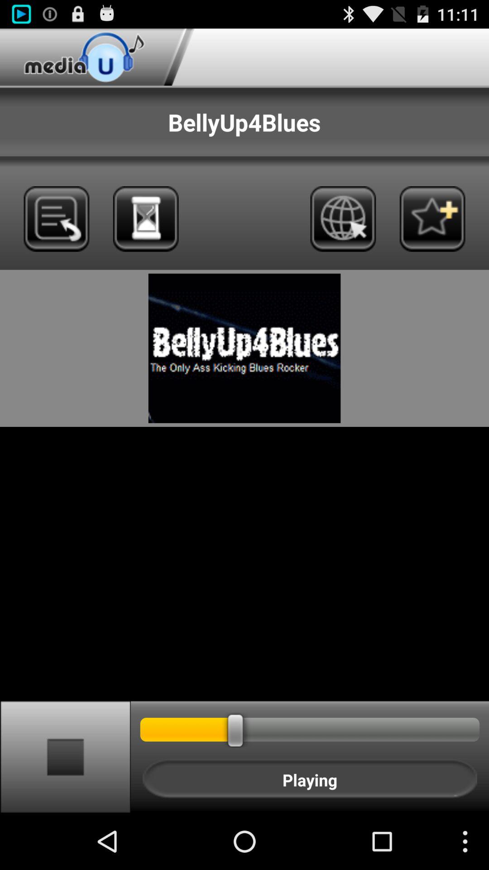 The width and height of the screenshot is (489, 870). What do you see at coordinates (146, 219) in the screenshot?
I see `set timer` at bounding box center [146, 219].